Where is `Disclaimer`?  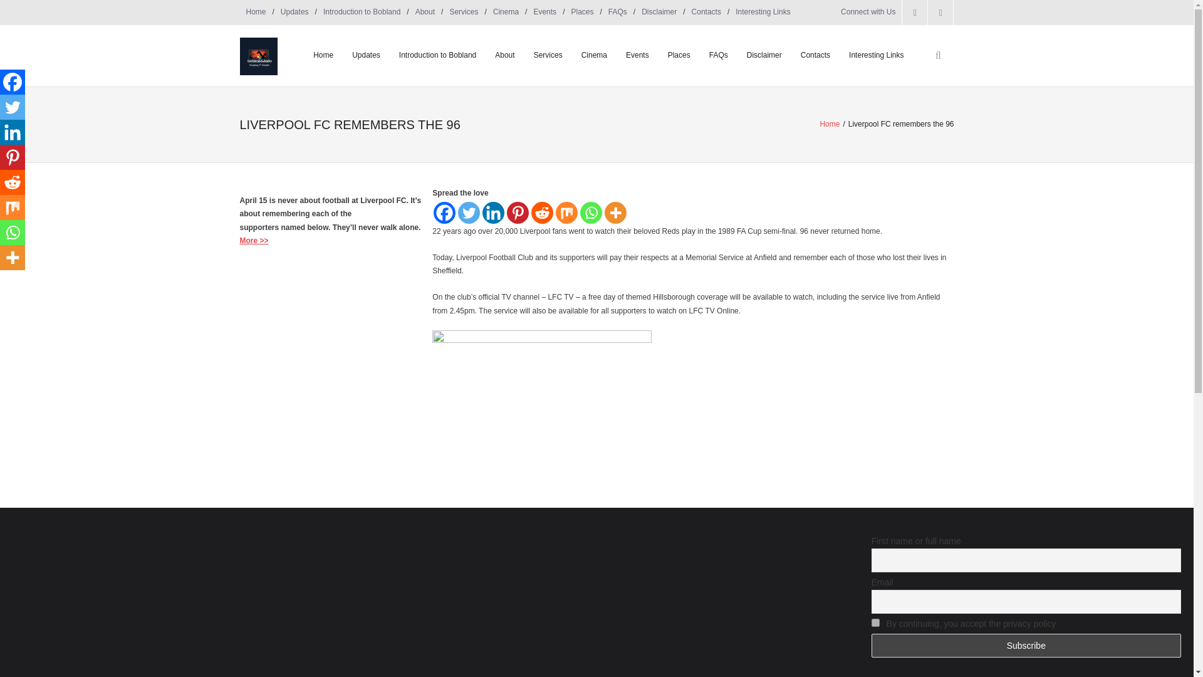 Disclaimer is located at coordinates (659, 13).